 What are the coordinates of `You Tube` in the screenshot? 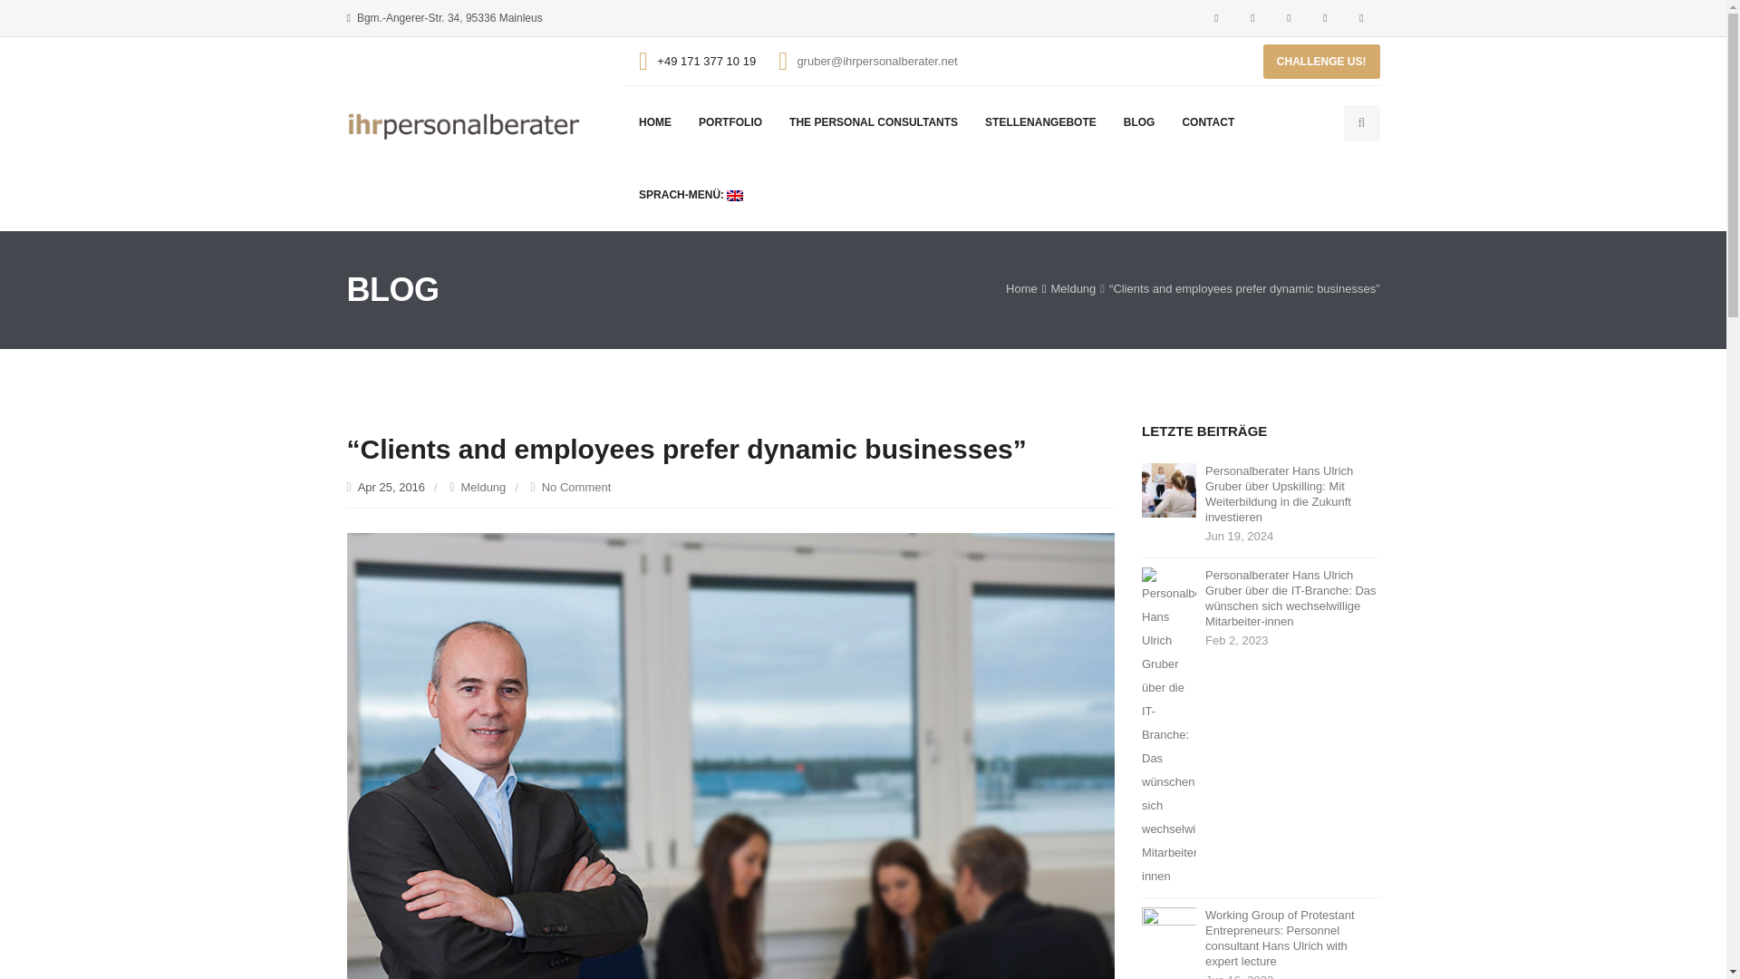 It's located at (1361, 18).